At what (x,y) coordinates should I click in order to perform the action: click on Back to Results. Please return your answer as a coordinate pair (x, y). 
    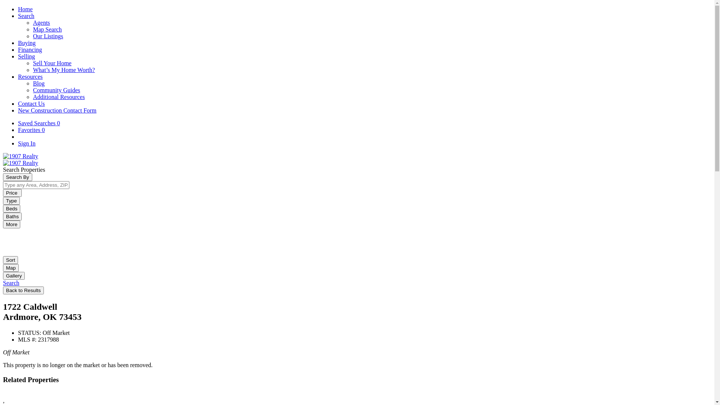
    Looking at the image, I should click on (23, 290).